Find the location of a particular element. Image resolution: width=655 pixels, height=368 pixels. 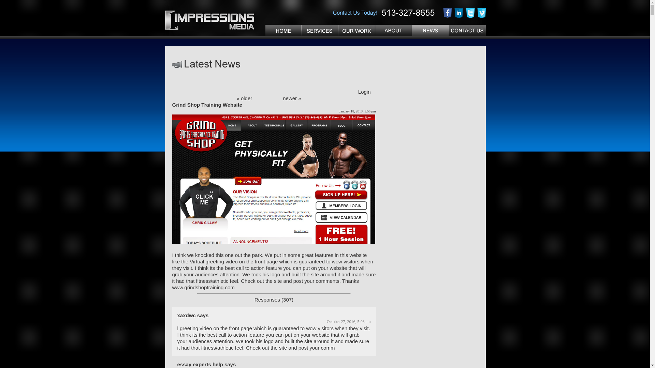

OUR WORK is located at coordinates (357, 31).